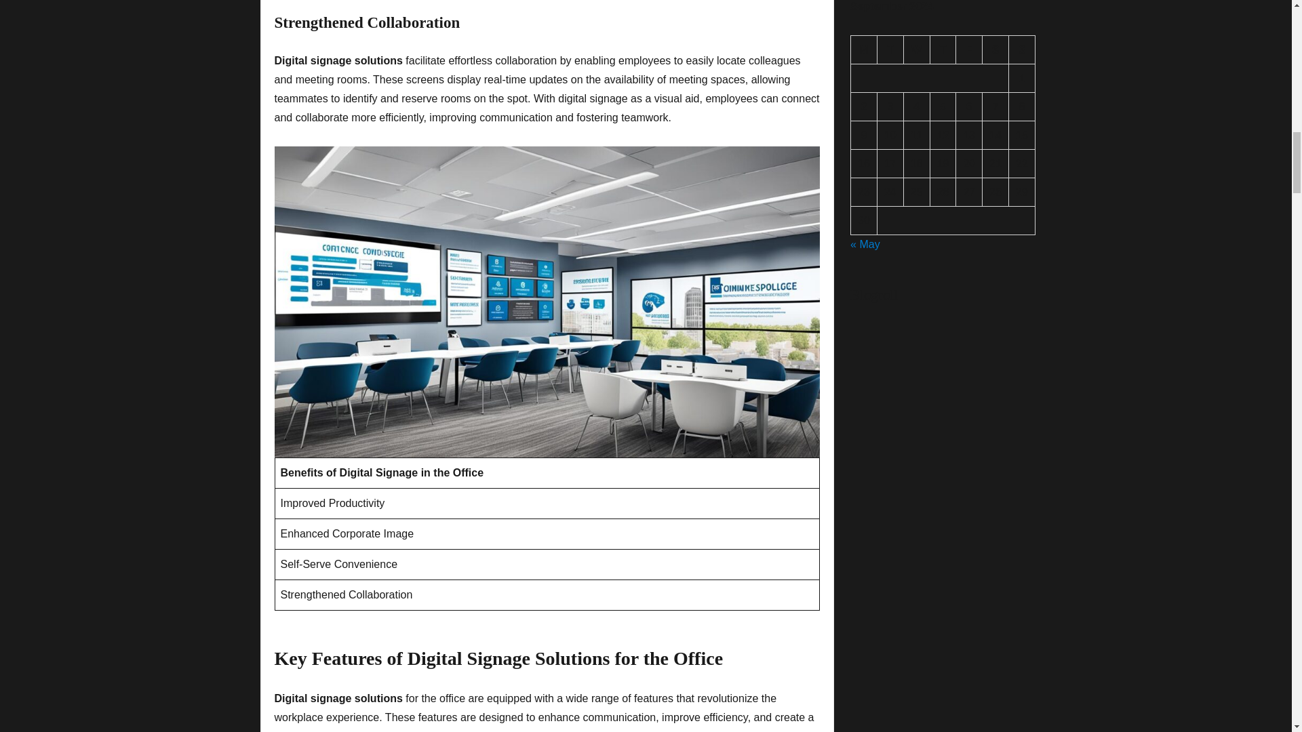 Image resolution: width=1302 pixels, height=732 pixels. I want to click on Friday, so click(969, 50).